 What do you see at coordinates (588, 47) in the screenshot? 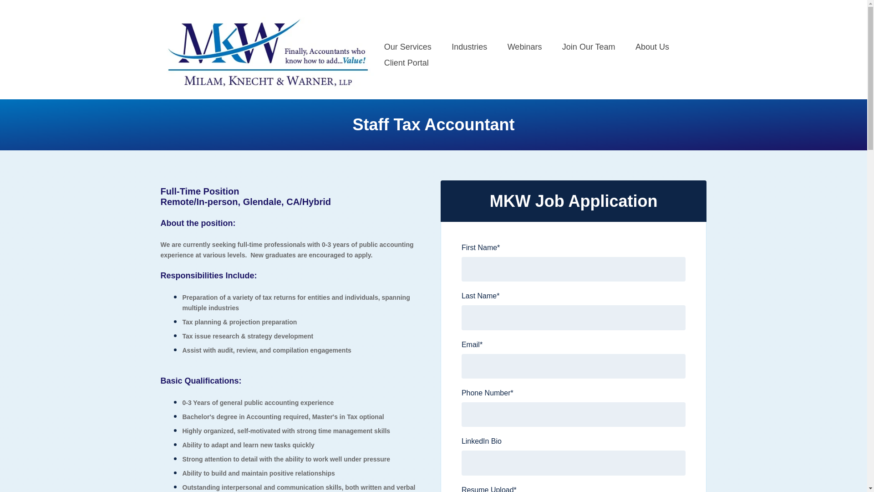
I see `Join Our Team` at bounding box center [588, 47].